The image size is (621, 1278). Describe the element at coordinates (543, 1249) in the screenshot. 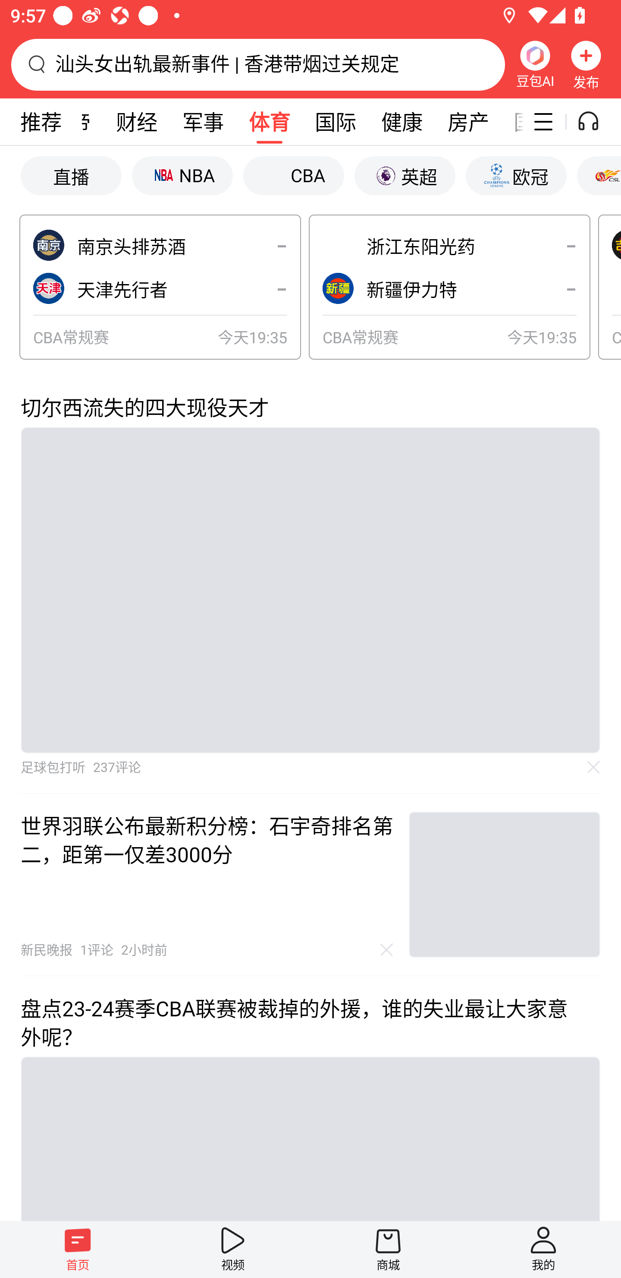

I see `我的` at that location.